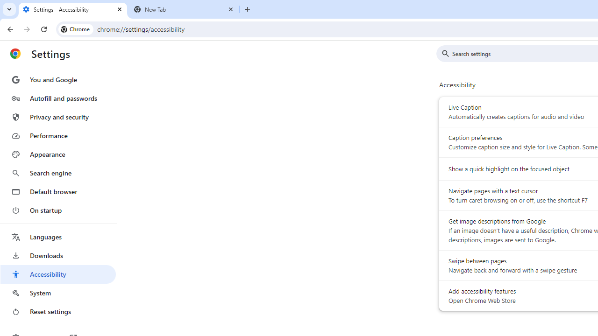 The image size is (598, 336). What do you see at coordinates (58, 256) in the screenshot?
I see `Downloads` at bounding box center [58, 256].